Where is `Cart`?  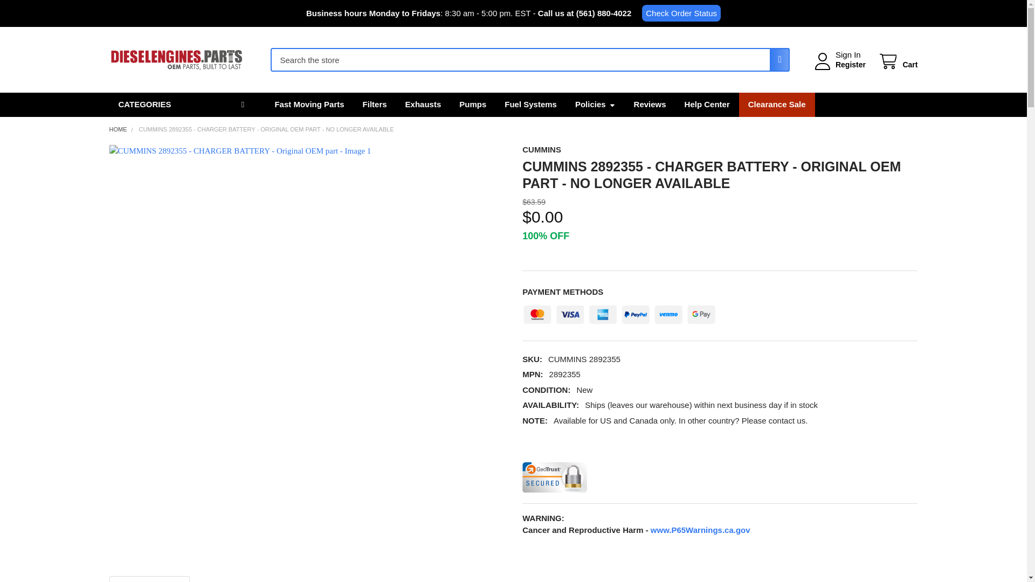
Cart is located at coordinates (897, 61).